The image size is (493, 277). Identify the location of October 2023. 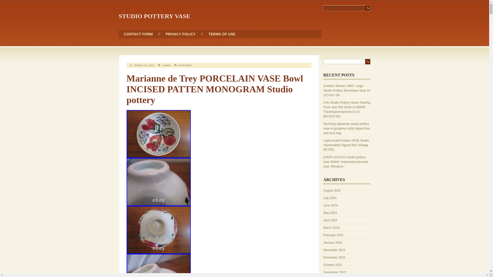
(333, 265).